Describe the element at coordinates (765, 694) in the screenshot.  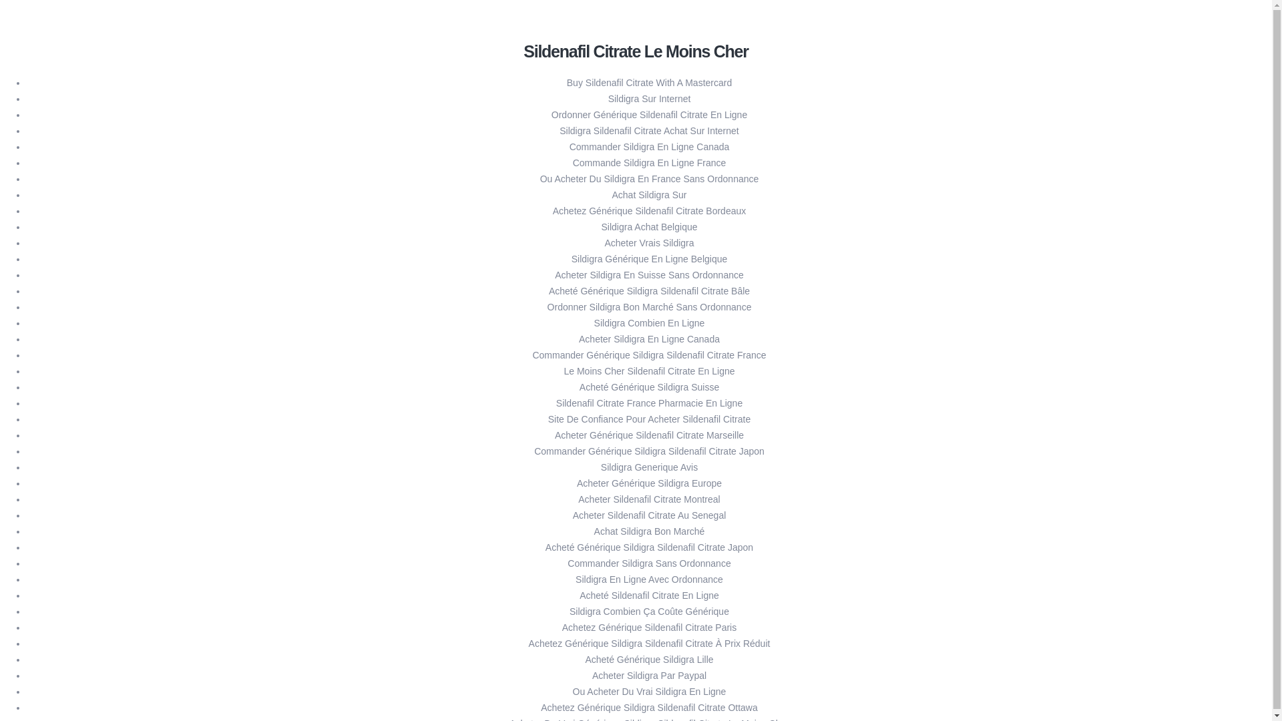
I see `Linkedin` at that location.